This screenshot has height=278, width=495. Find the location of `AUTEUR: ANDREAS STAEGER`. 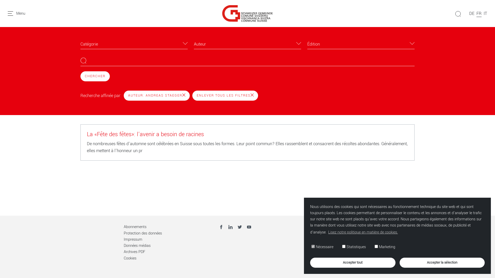

AUTEUR: ANDREAS STAEGER is located at coordinates (157, 96).